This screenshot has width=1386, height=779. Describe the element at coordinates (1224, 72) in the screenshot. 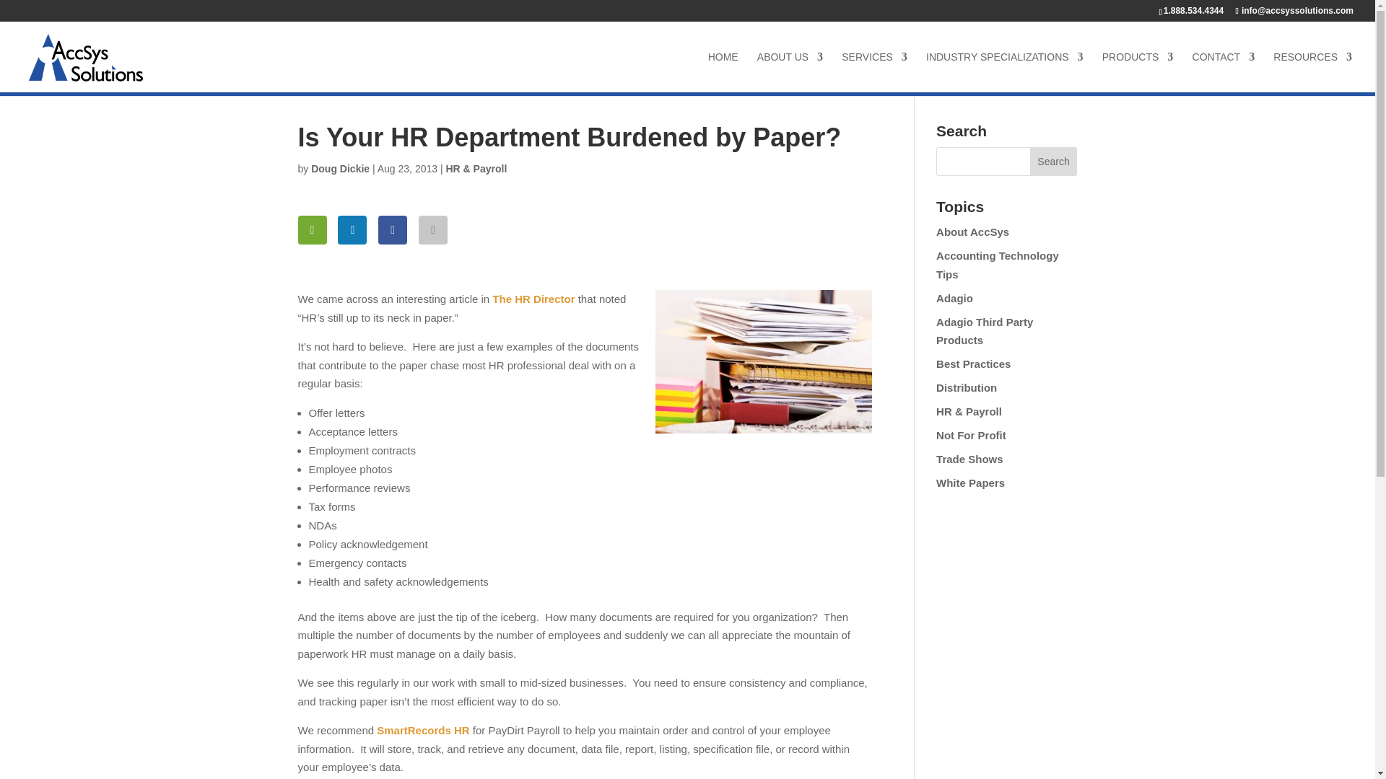

I see `CONTACT` at that location.